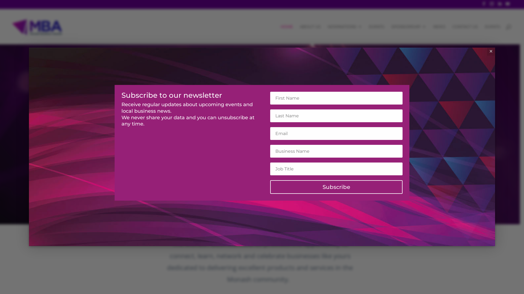  Describe the element at coordinates (345, 34) in the screenshot. I see `NOMINATIONS` at that location.